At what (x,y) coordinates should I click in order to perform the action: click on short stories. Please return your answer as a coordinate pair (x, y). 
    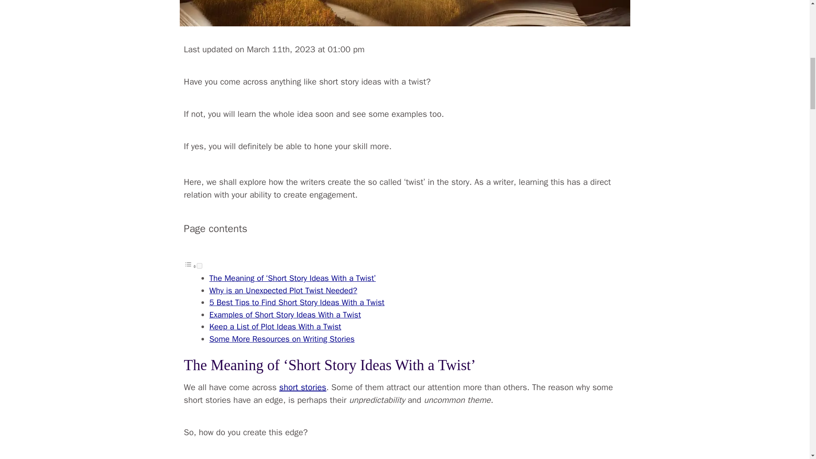
    Looking at the image, I should click on (303, 387).